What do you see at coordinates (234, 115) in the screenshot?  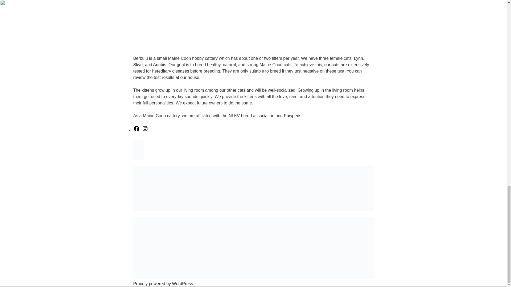 I see `NLKV` at bounding box center [234, 115].